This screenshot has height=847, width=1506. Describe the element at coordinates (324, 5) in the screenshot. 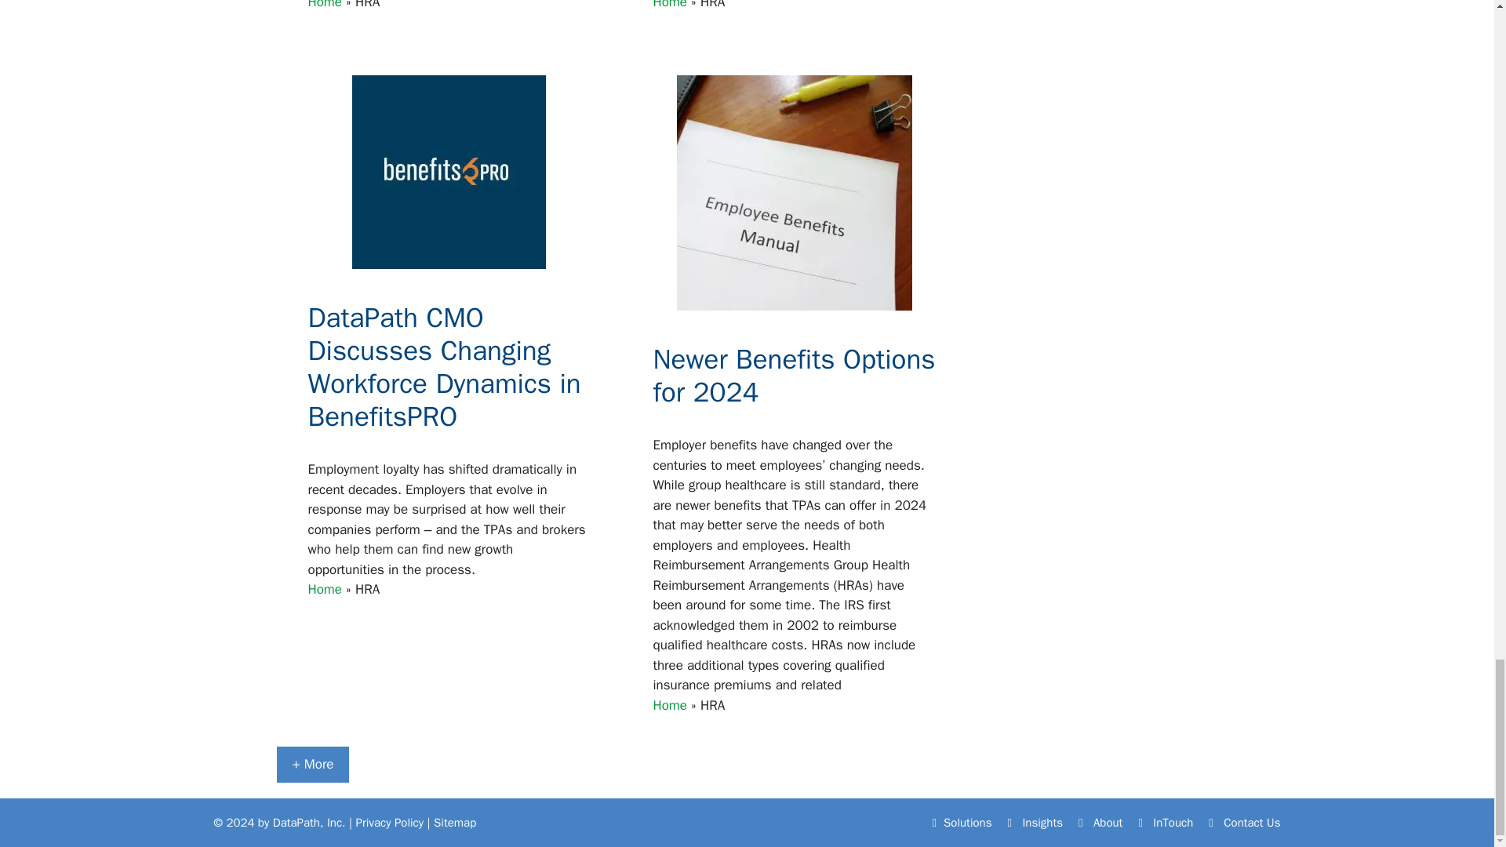

I see `Home` at that location.